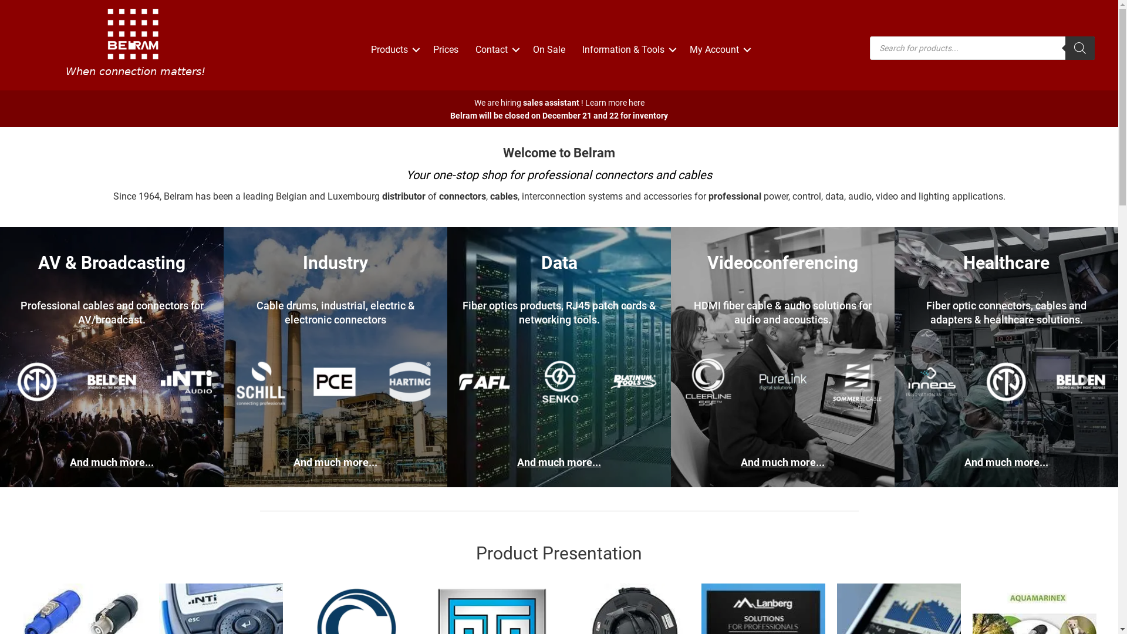 This screenshot has height=634, width=1127. Describe the element at coordinates (857, 382) in the screenshot. I see `sommercable-white-tr-logo` at that location.